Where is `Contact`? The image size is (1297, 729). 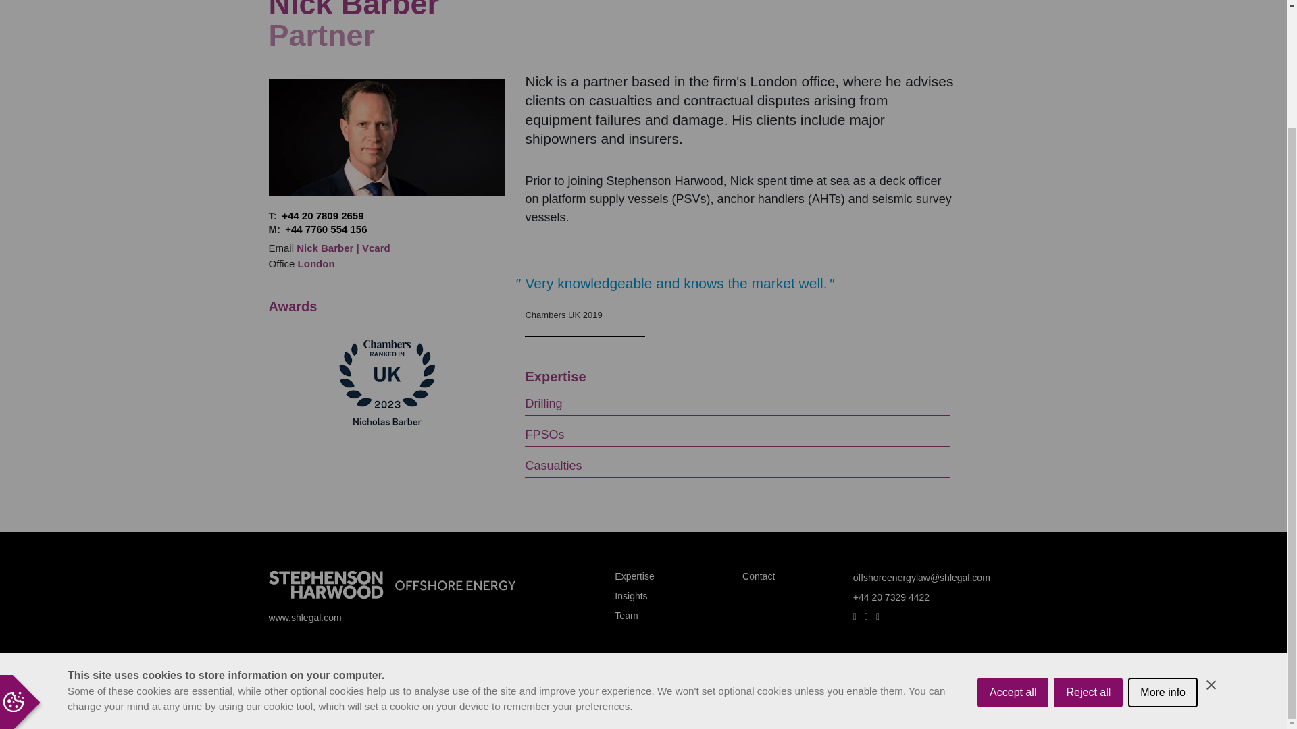
Contact is located at coordinates (758, 576).